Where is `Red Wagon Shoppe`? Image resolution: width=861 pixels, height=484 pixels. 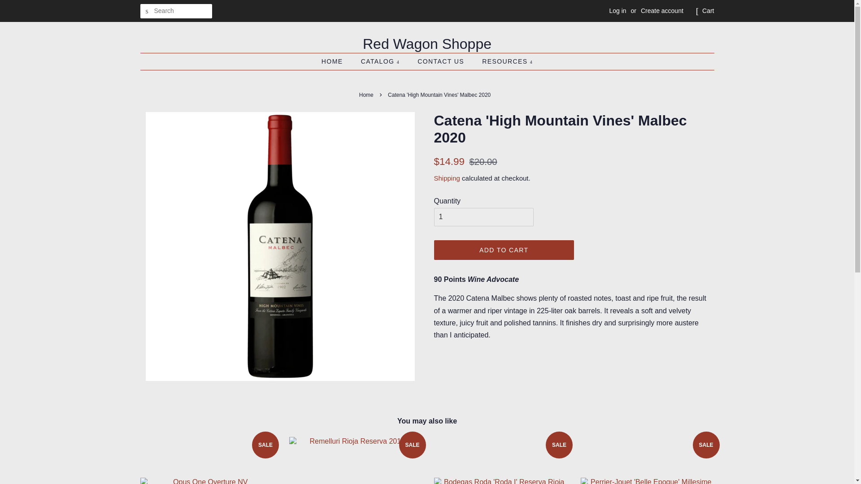 Red Wagon Shoppe is located at coordinates (426, 43).